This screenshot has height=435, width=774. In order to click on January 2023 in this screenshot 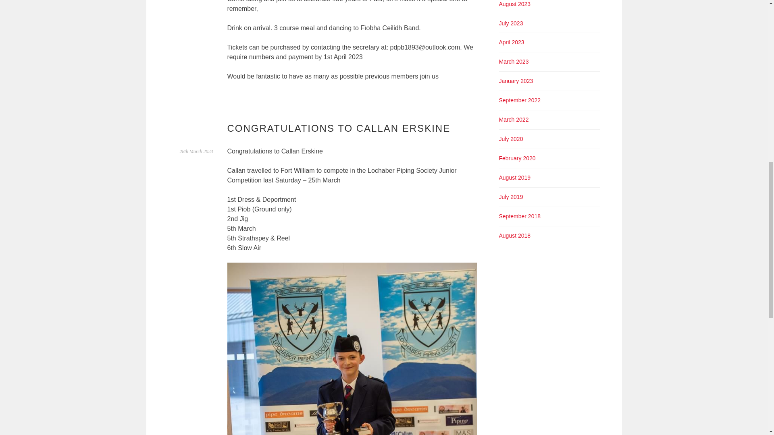, I will do `click(516, 81)`.